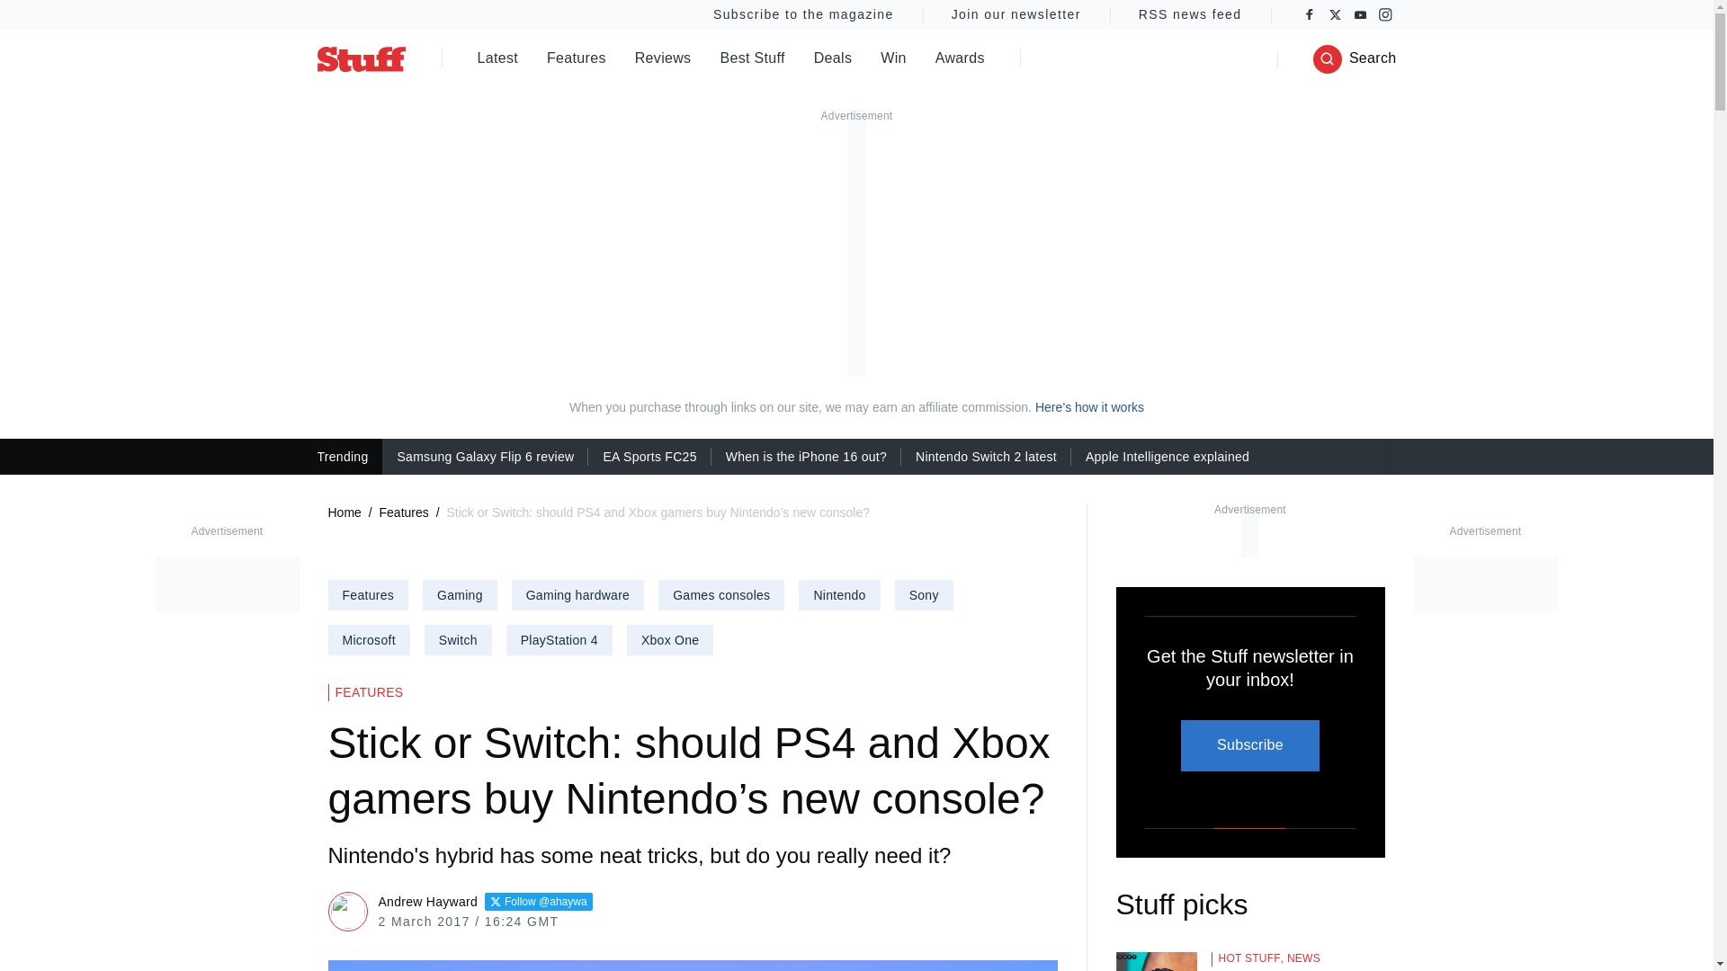 This screenshot has width=1727, height=971. I want to click on Search, so click(1355, 59).